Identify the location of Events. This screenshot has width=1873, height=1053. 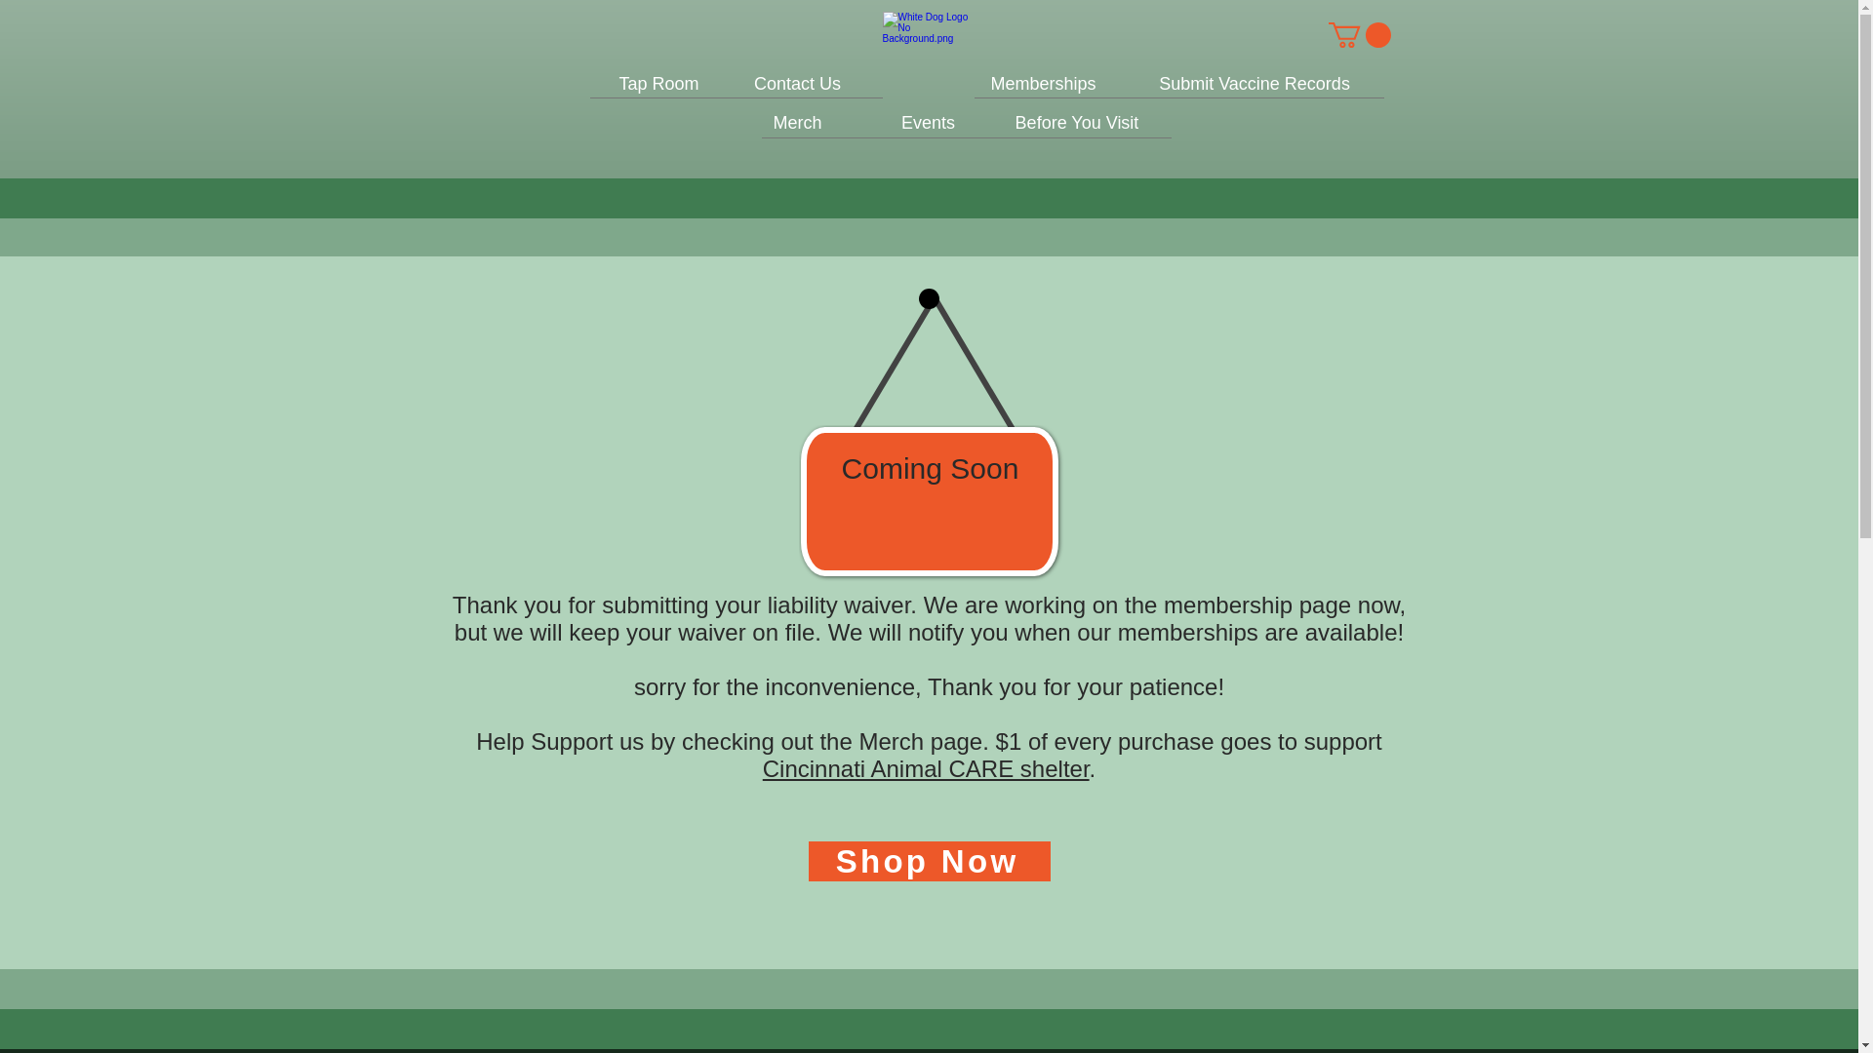
(928, 122).